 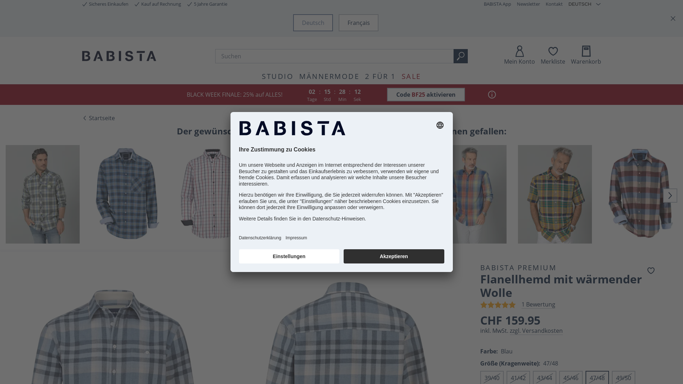 I want to click on Newsletter, so click(x=529, y=4).